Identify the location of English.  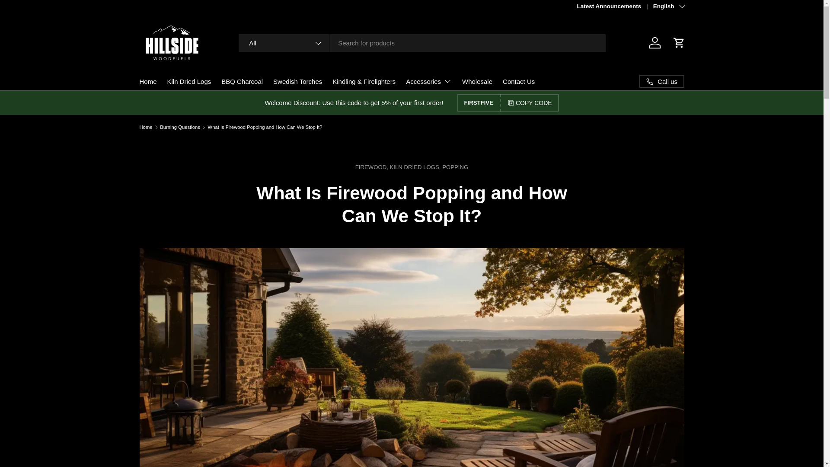
(668, 6).